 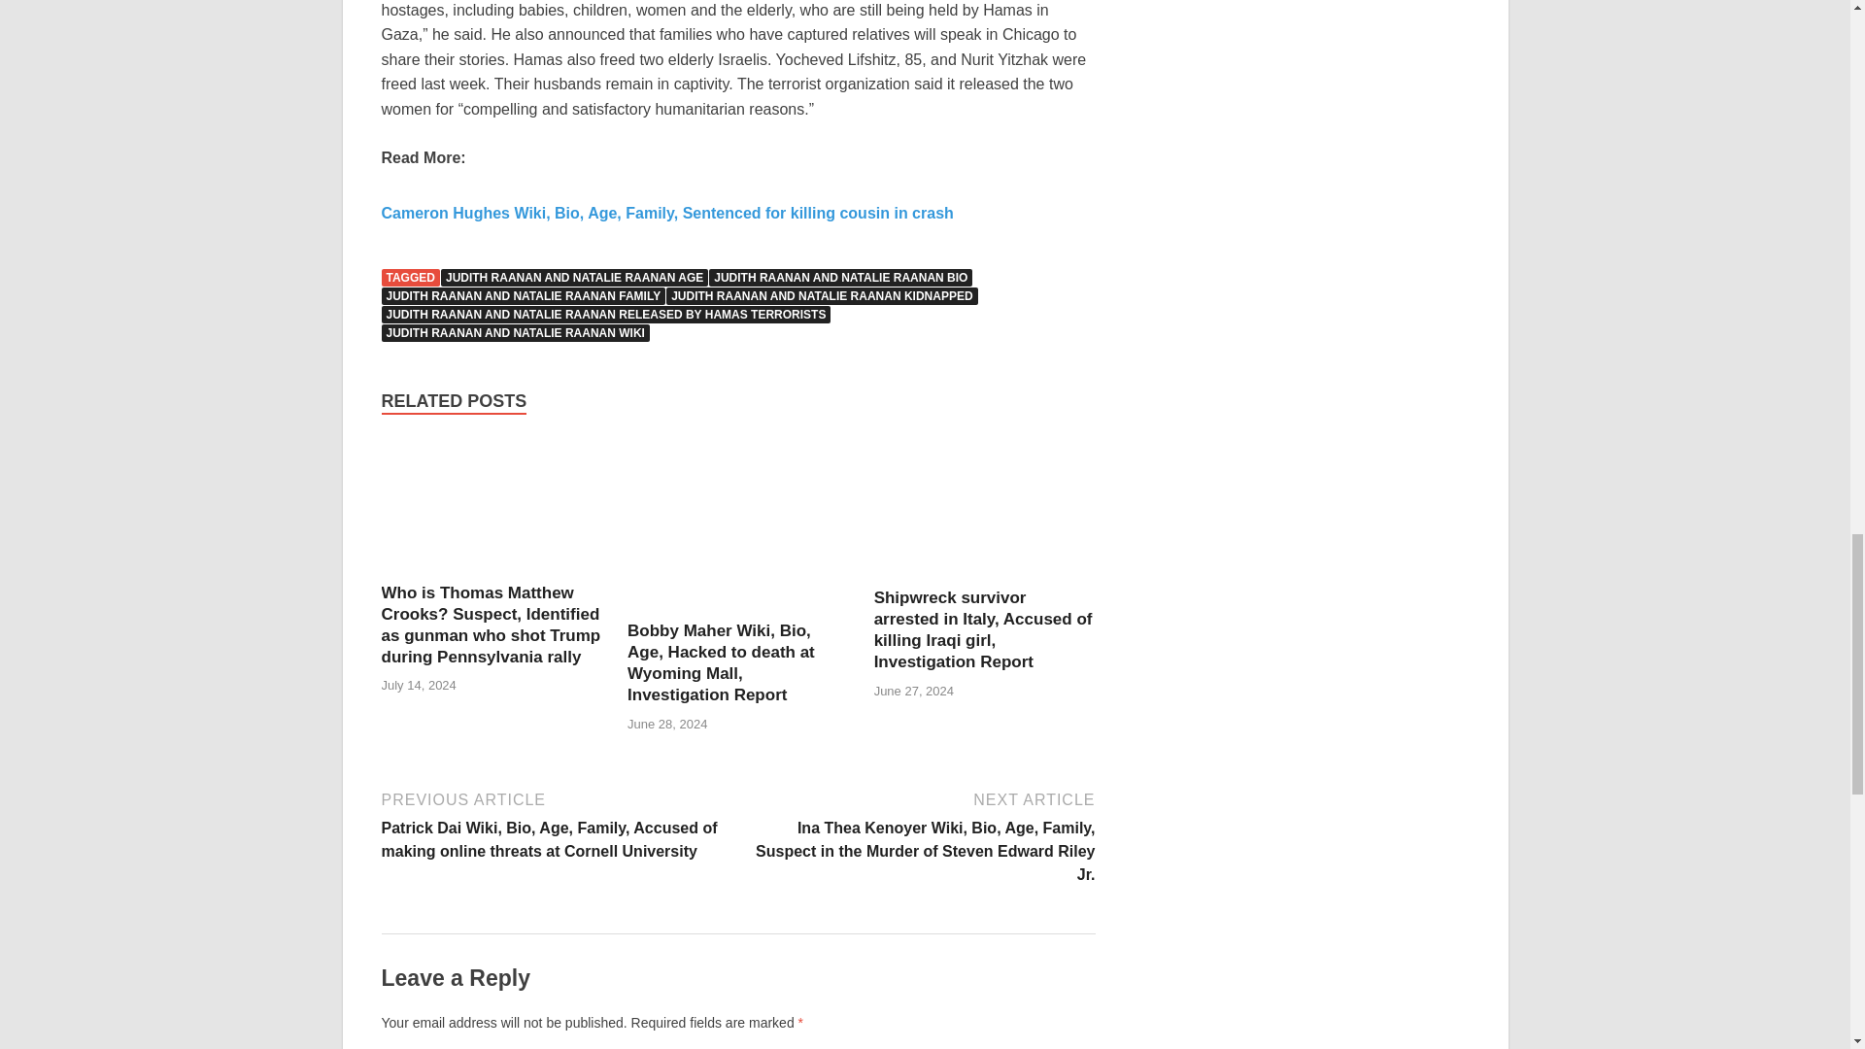 What do you see at coordinates (839, 277) in the screenshot?
I see `JUDITH RAANAN AND NATALIE RAANAN BIO` at bounding box center [839, 277].